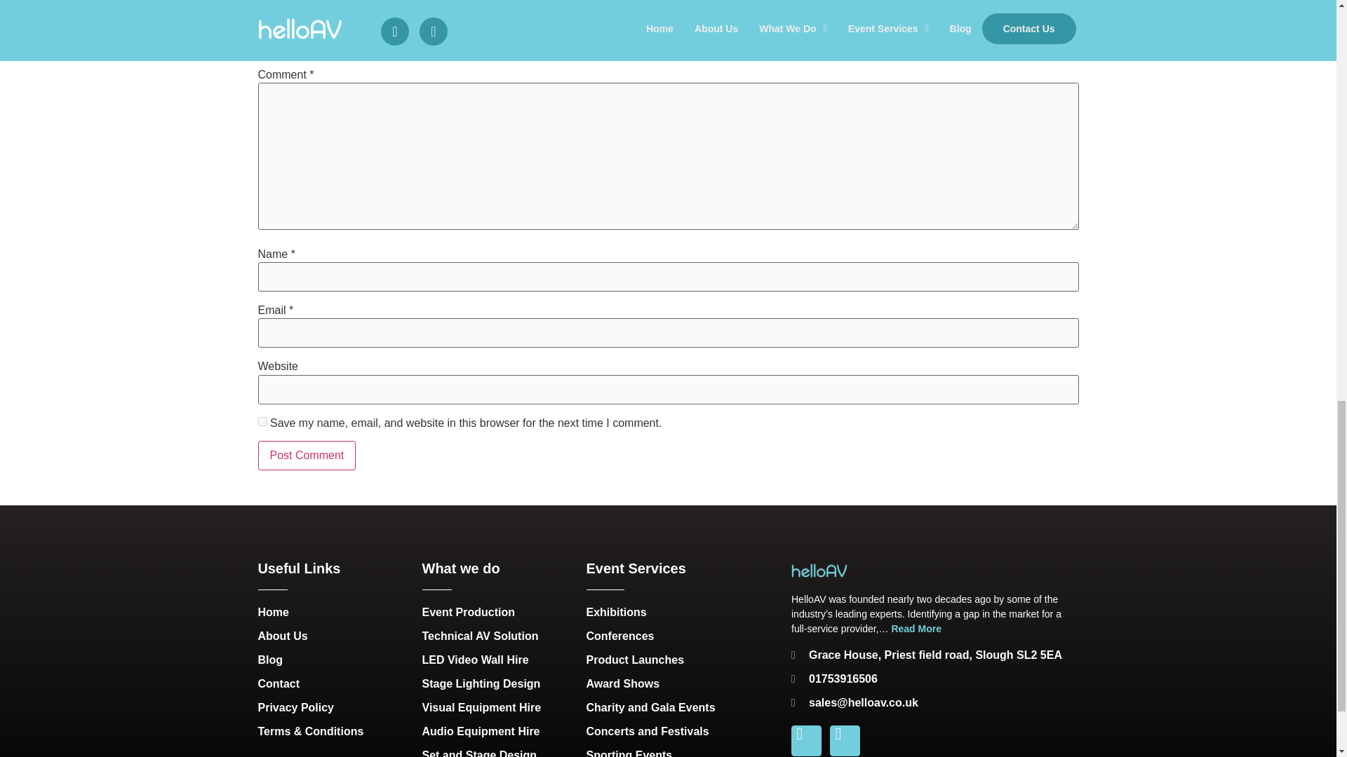 This screenshot has height=757, width=1347. I want to click on About Us, so click(333, 636).